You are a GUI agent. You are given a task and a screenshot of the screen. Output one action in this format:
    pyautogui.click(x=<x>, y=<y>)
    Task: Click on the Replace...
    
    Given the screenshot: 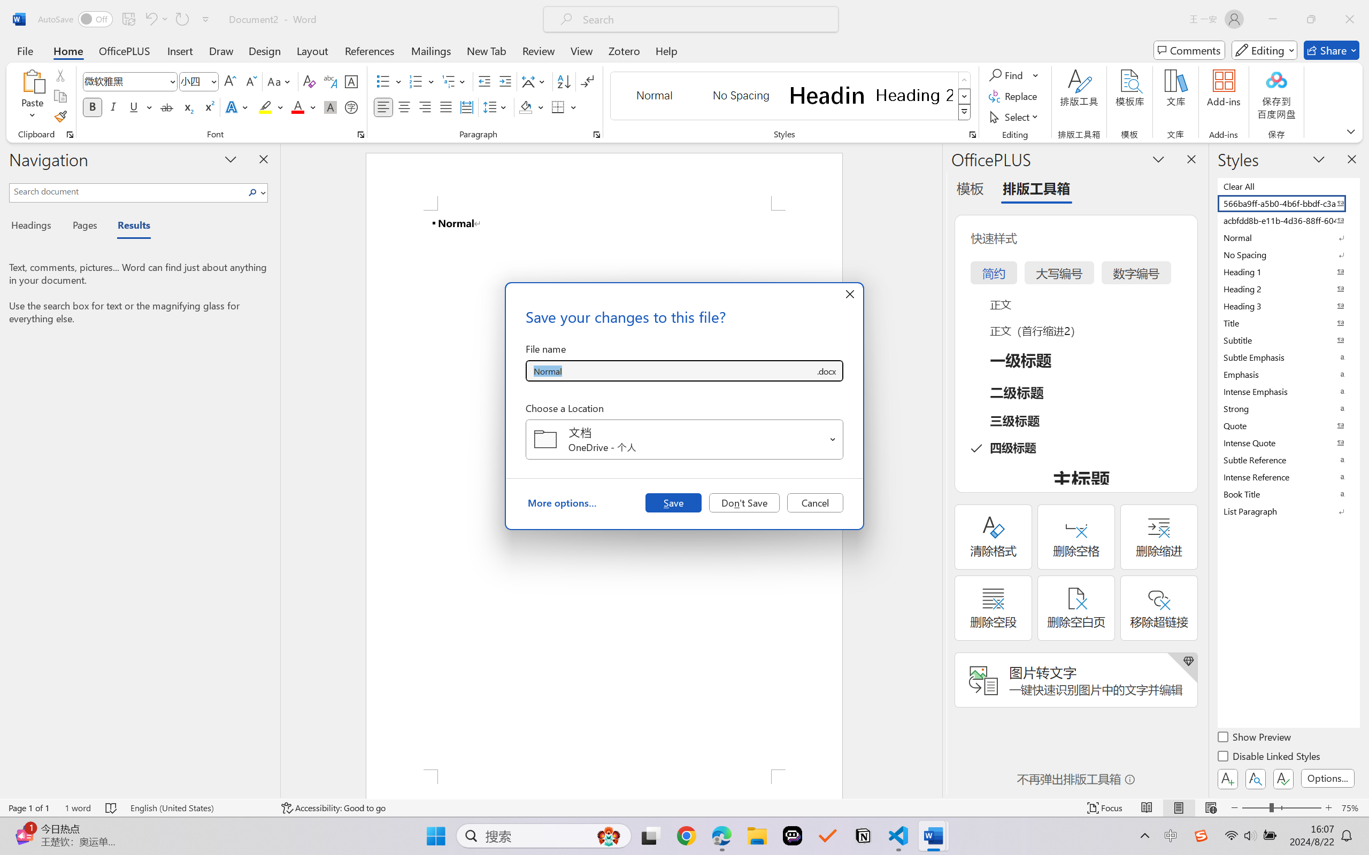 What is the action you would take?
    pyautogui.click(x=1014, y=96)
    